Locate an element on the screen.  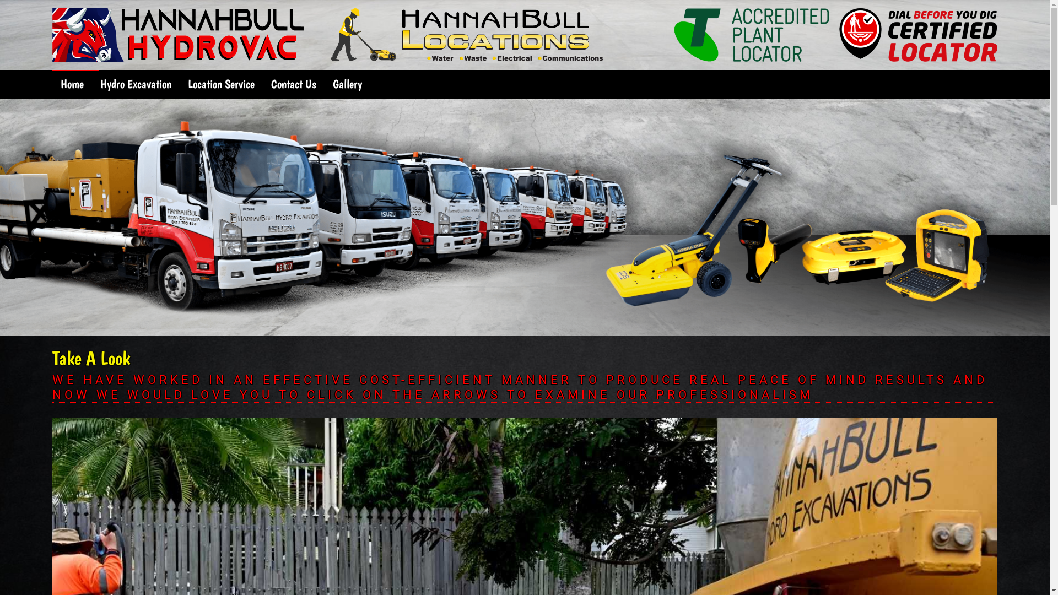
Hydro Excavation is located at coordinates (136, 84).